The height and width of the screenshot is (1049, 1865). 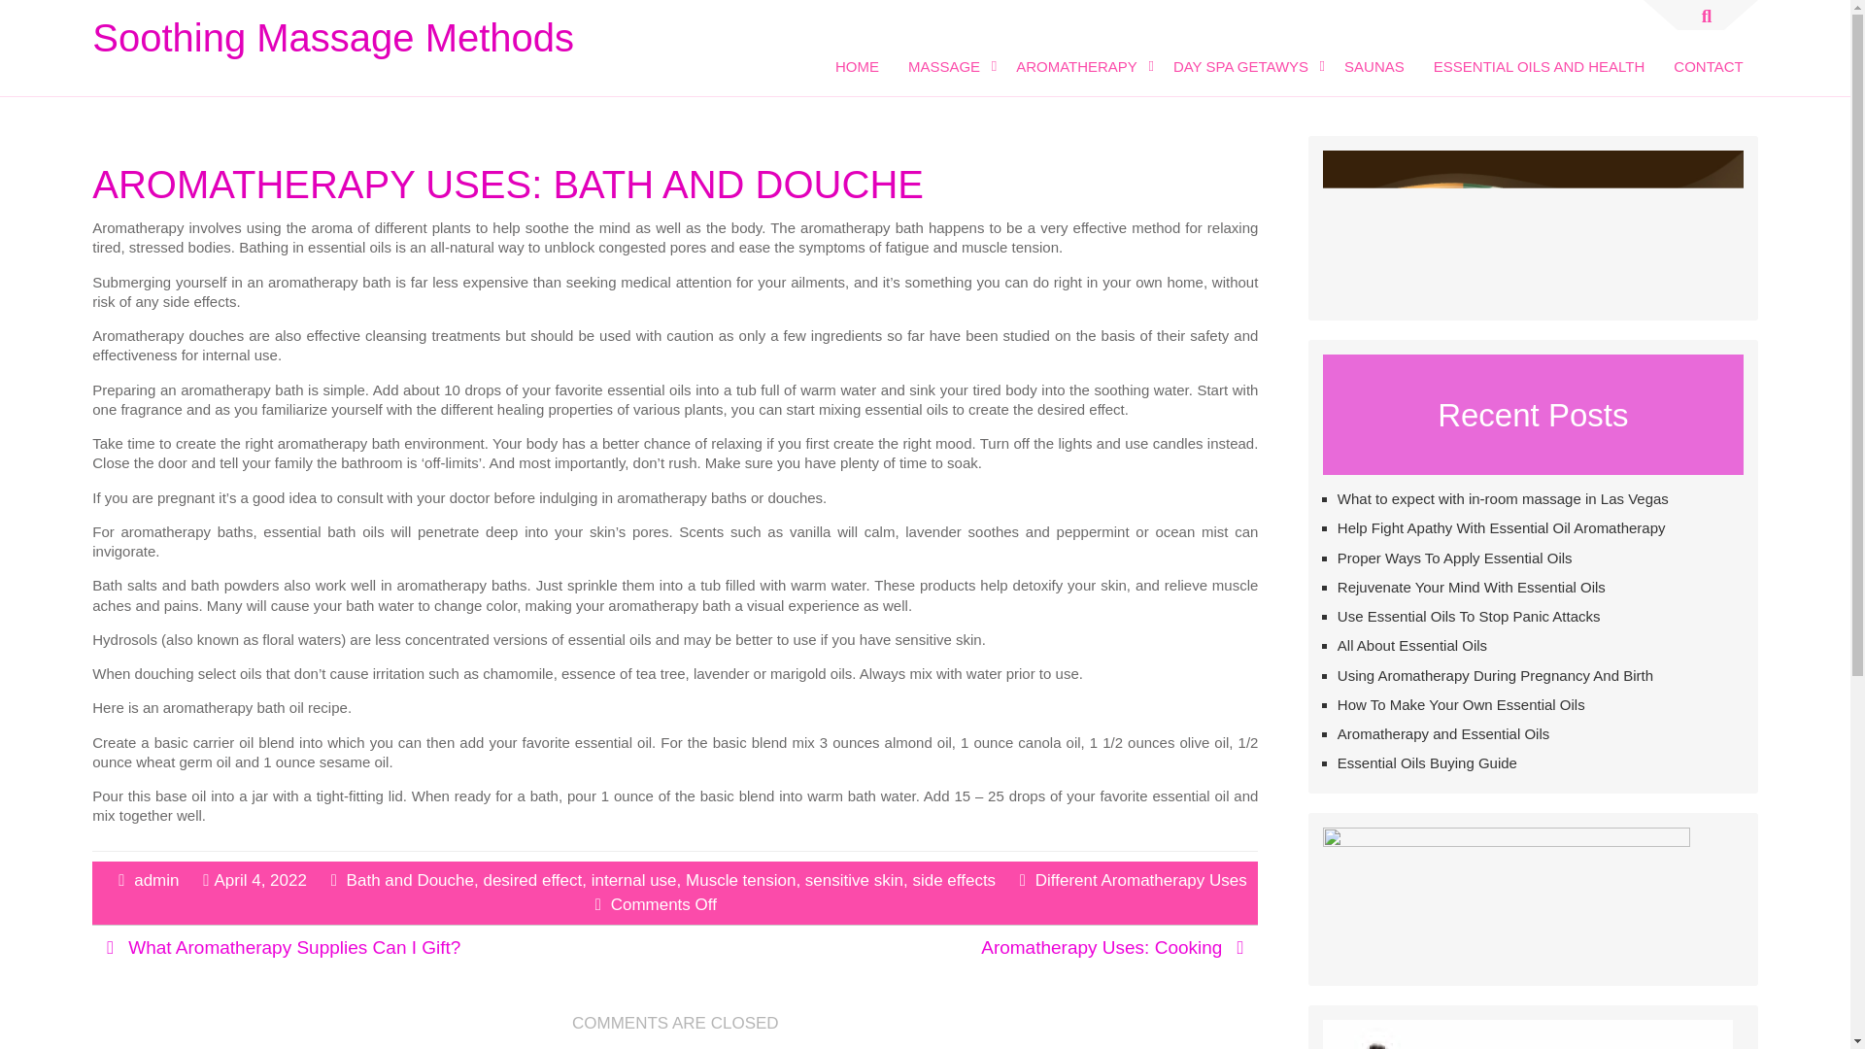 What do you see at coordinates (294, 946) in the screenshot?
I see `What Aromatherapy Supplies Can I Gift?` at bounding box center [294, 946].